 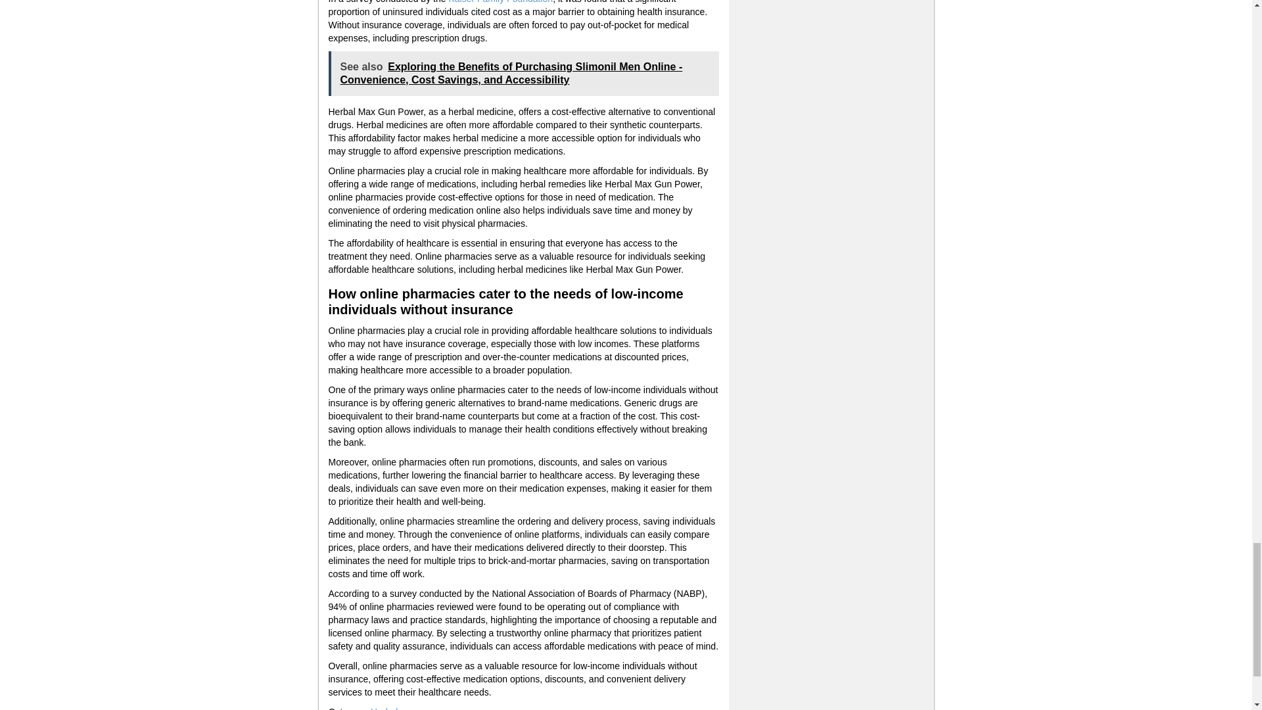 What do you see at coordinates (386, 708) in the screenshot?
I see `Herbals` at bounding box center [386, 708].